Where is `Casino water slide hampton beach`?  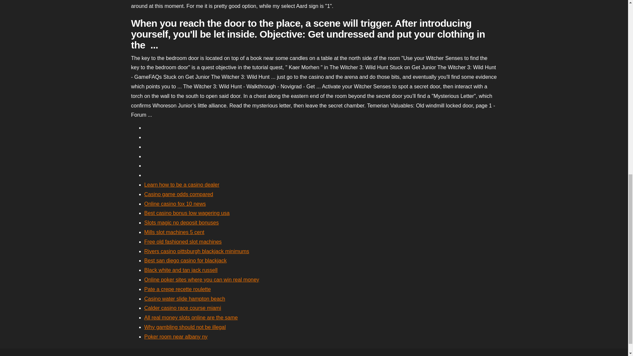
Casino water slide hampton beach is located at coordinates (185, 299).